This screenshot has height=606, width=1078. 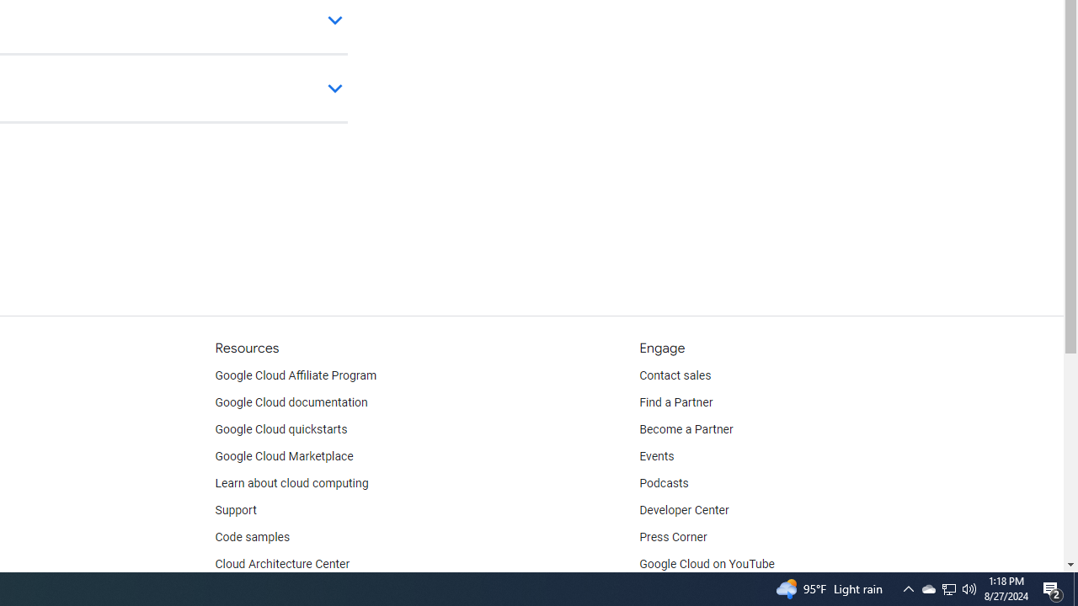 What do you see at coordinates (282, 564) in the screenshot?
I see `Cloud Architecture Center` at bounding box center [282, 564].